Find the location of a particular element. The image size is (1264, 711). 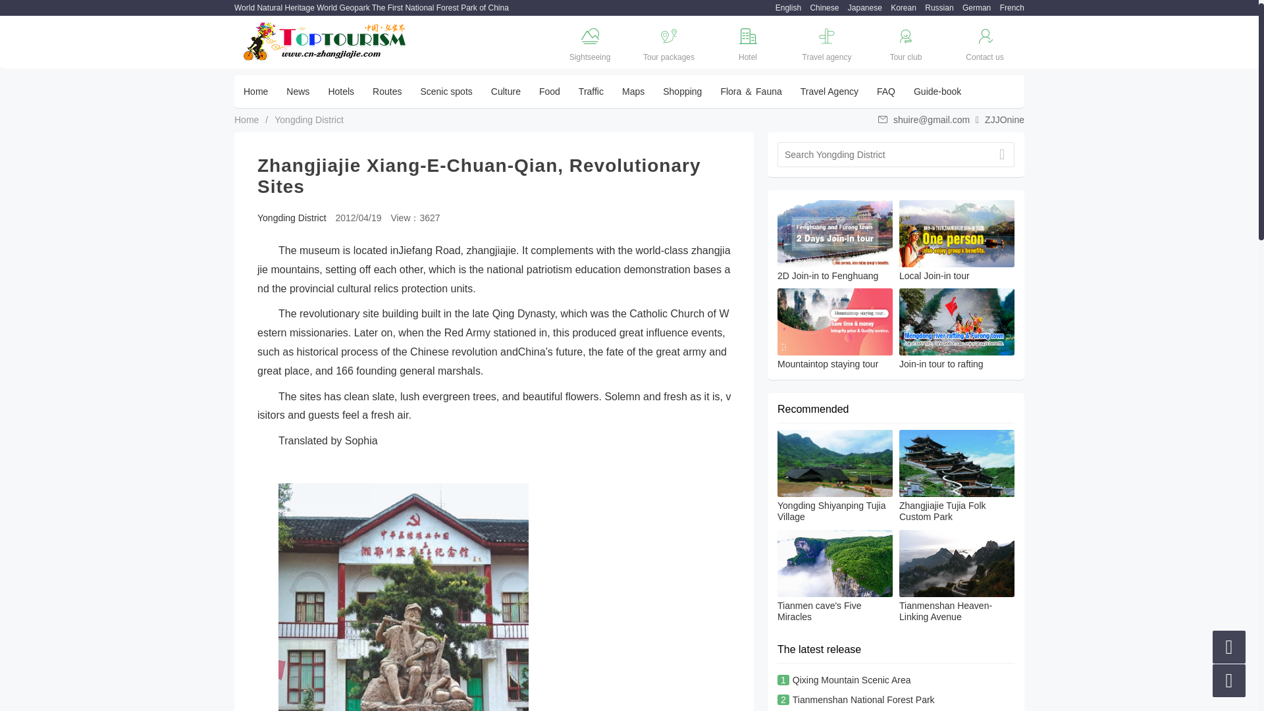

RoutesZhangjiajie Tourism Information Web is located at coordinates (387, 92).